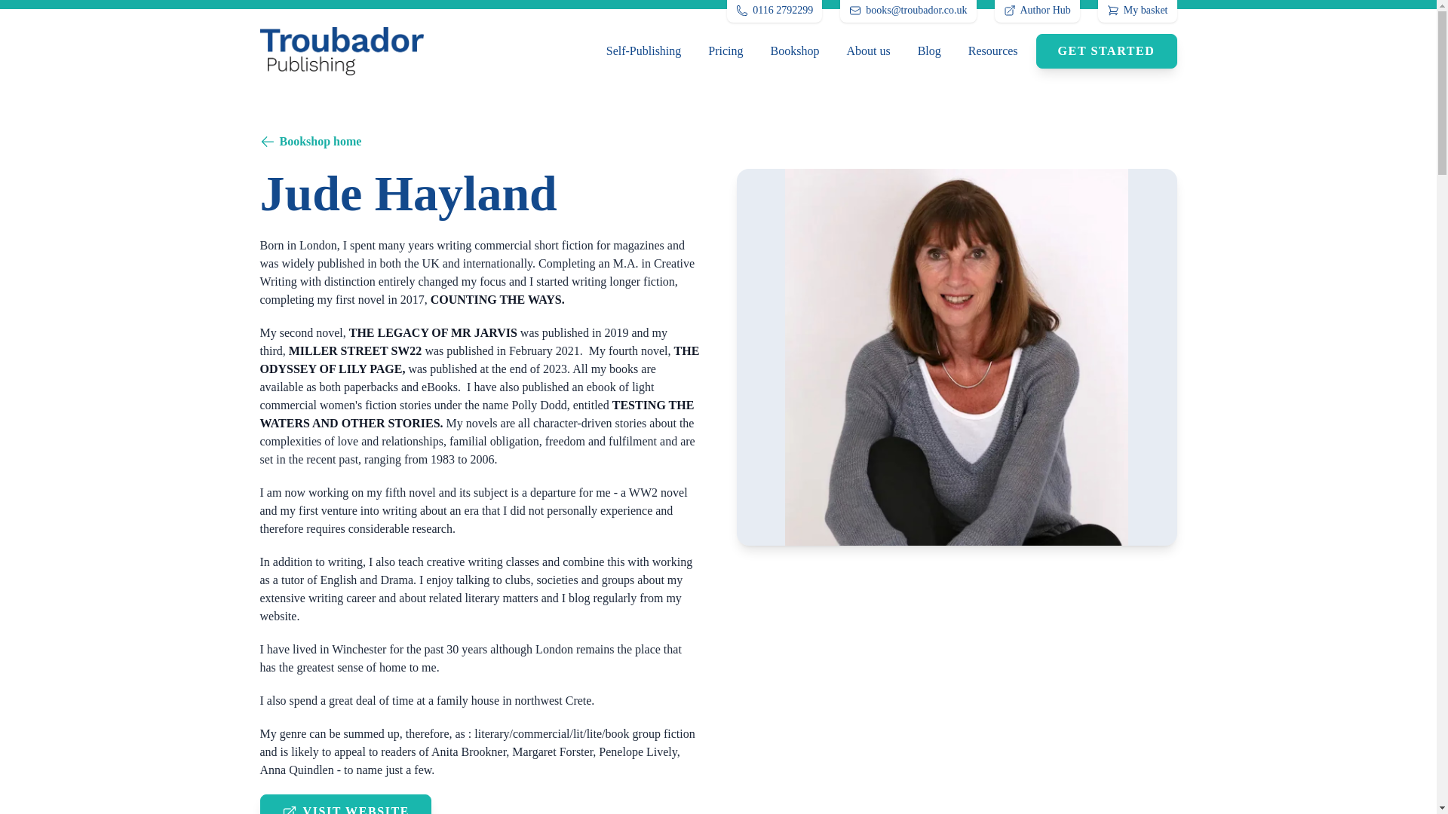  Describe the element at coordinates (1106, 51) in the screenshot. I see `GET STARTED` at that location.